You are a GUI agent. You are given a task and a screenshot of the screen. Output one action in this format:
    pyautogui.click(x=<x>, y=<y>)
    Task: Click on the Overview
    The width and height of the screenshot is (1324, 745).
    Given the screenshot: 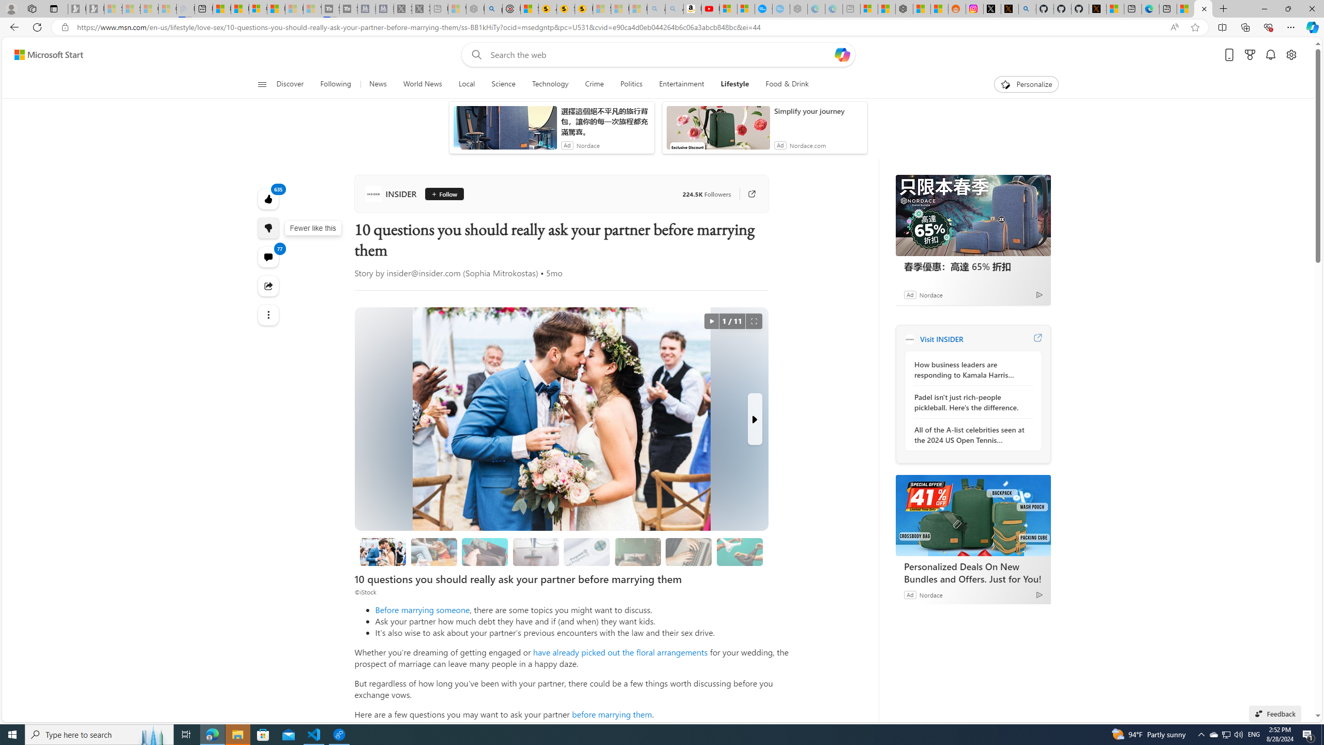 What is the action you would take?
    pyautogui.click(x=258, y=9)
    